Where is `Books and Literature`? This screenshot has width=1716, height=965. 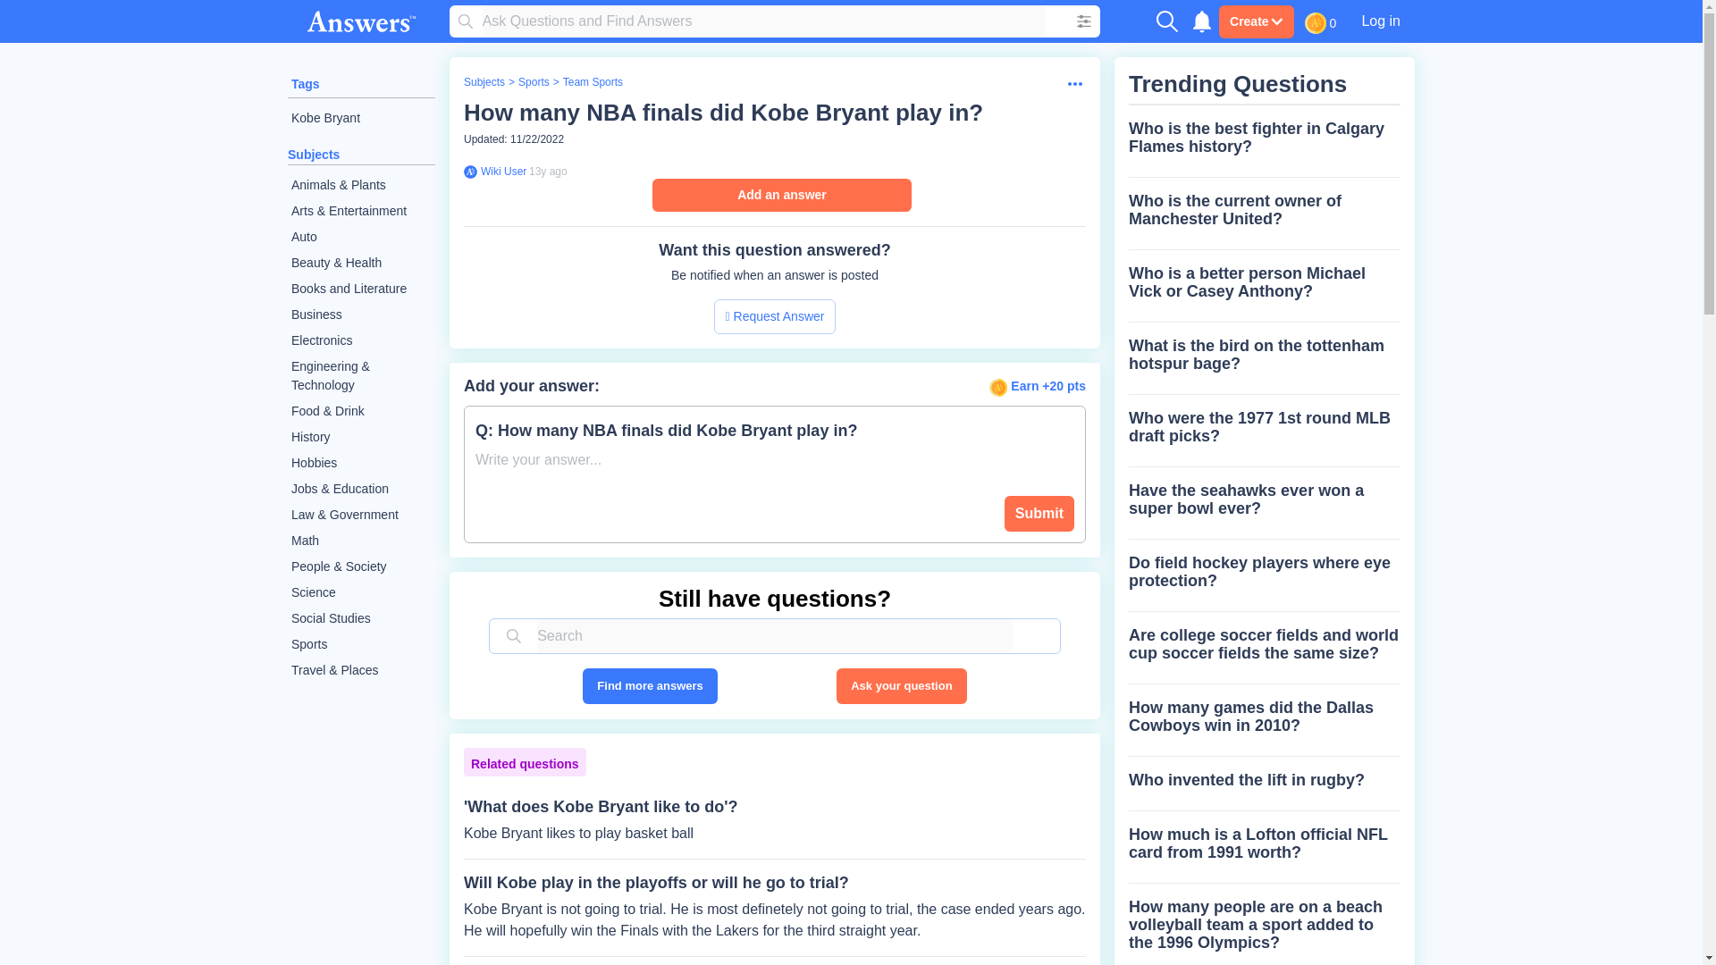
Books and Literature is located at coordinates (361, 289).